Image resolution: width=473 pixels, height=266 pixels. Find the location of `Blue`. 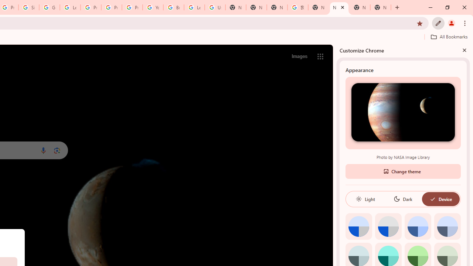

Blue is located at coordinates (418, 226).